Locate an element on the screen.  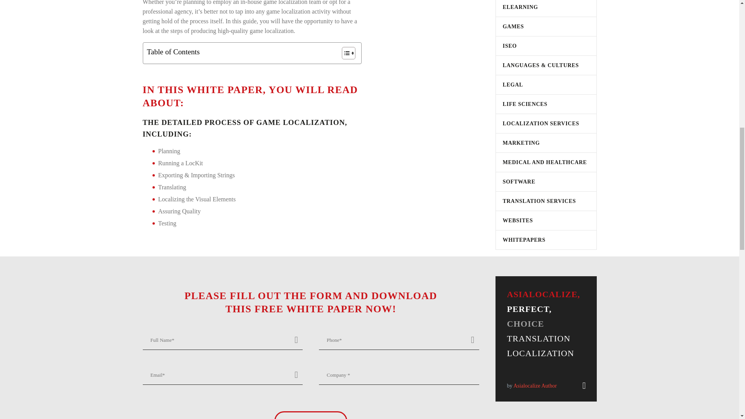
SOFTWARE is located at coordinates (516, 182).